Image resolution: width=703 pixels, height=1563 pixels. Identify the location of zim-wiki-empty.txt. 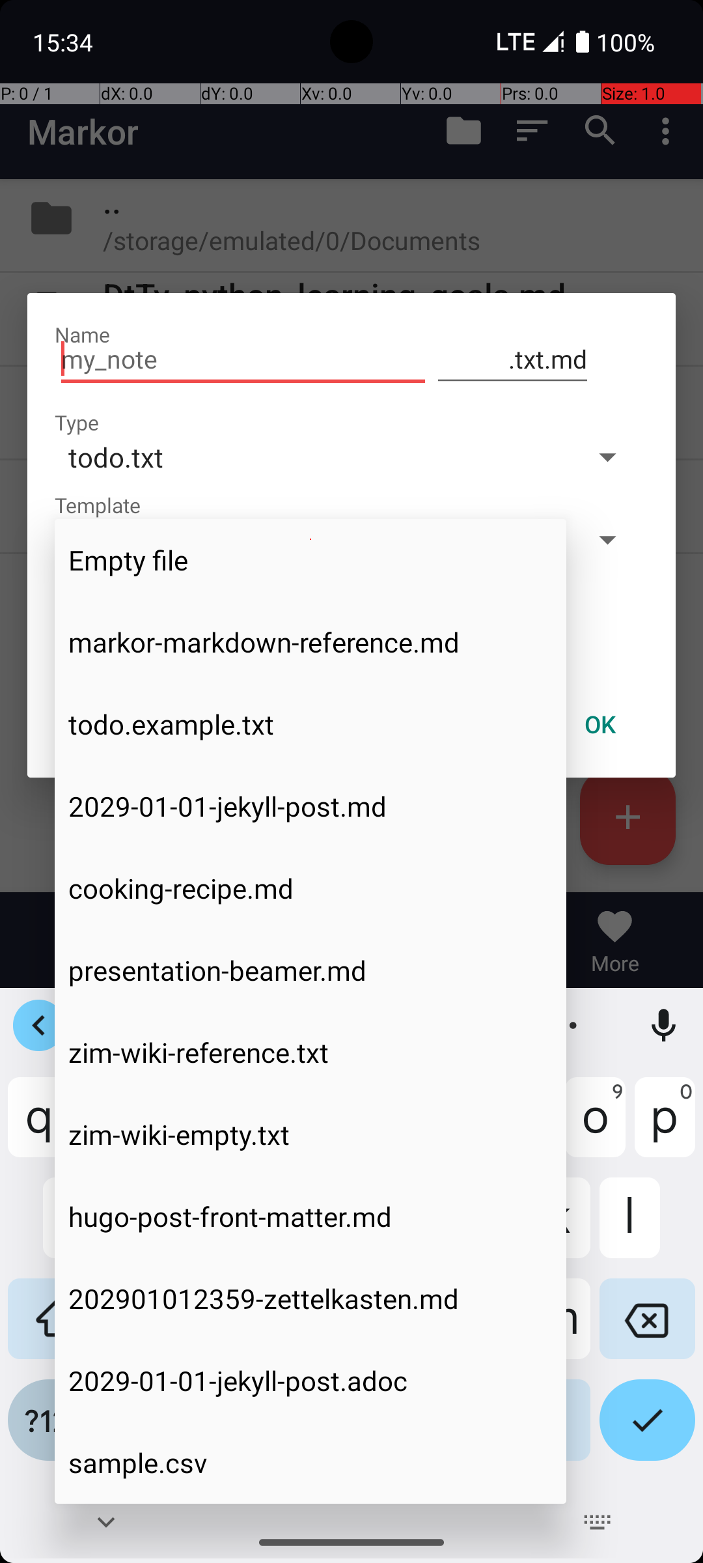
(310, 1134).